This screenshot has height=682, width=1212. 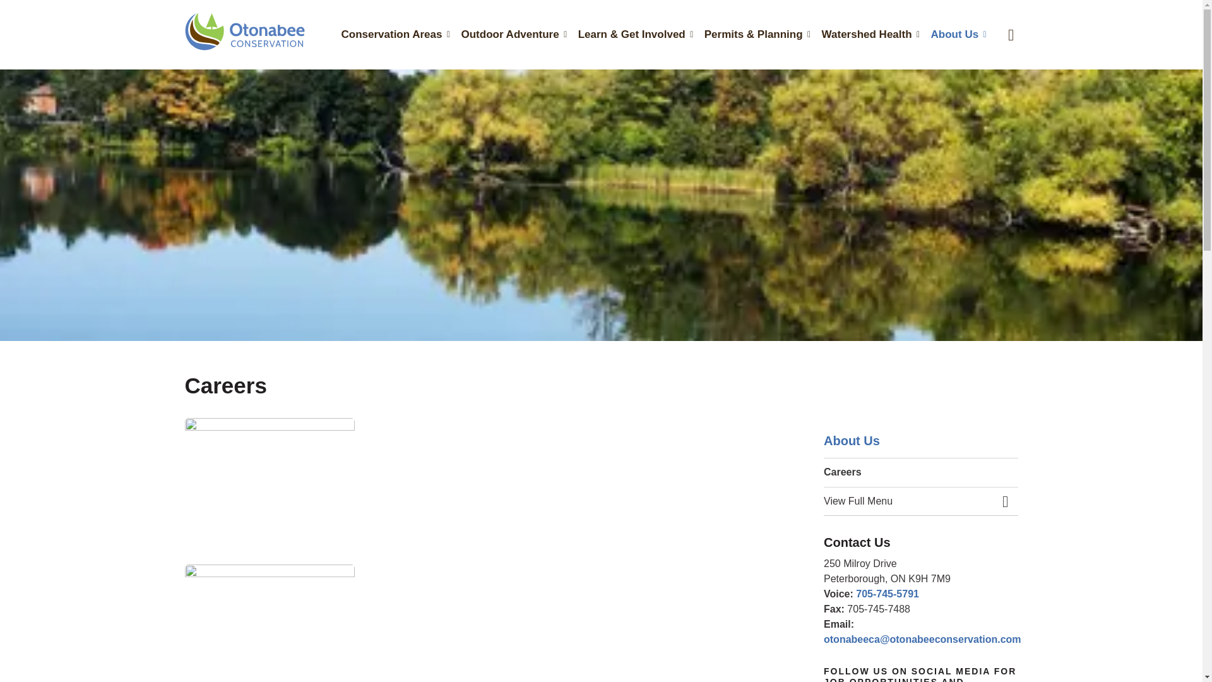 What do you see at coordinates (513, 35) in the screenshot?
I see `Outdoor Adventure` at bounding box center [513, 35].